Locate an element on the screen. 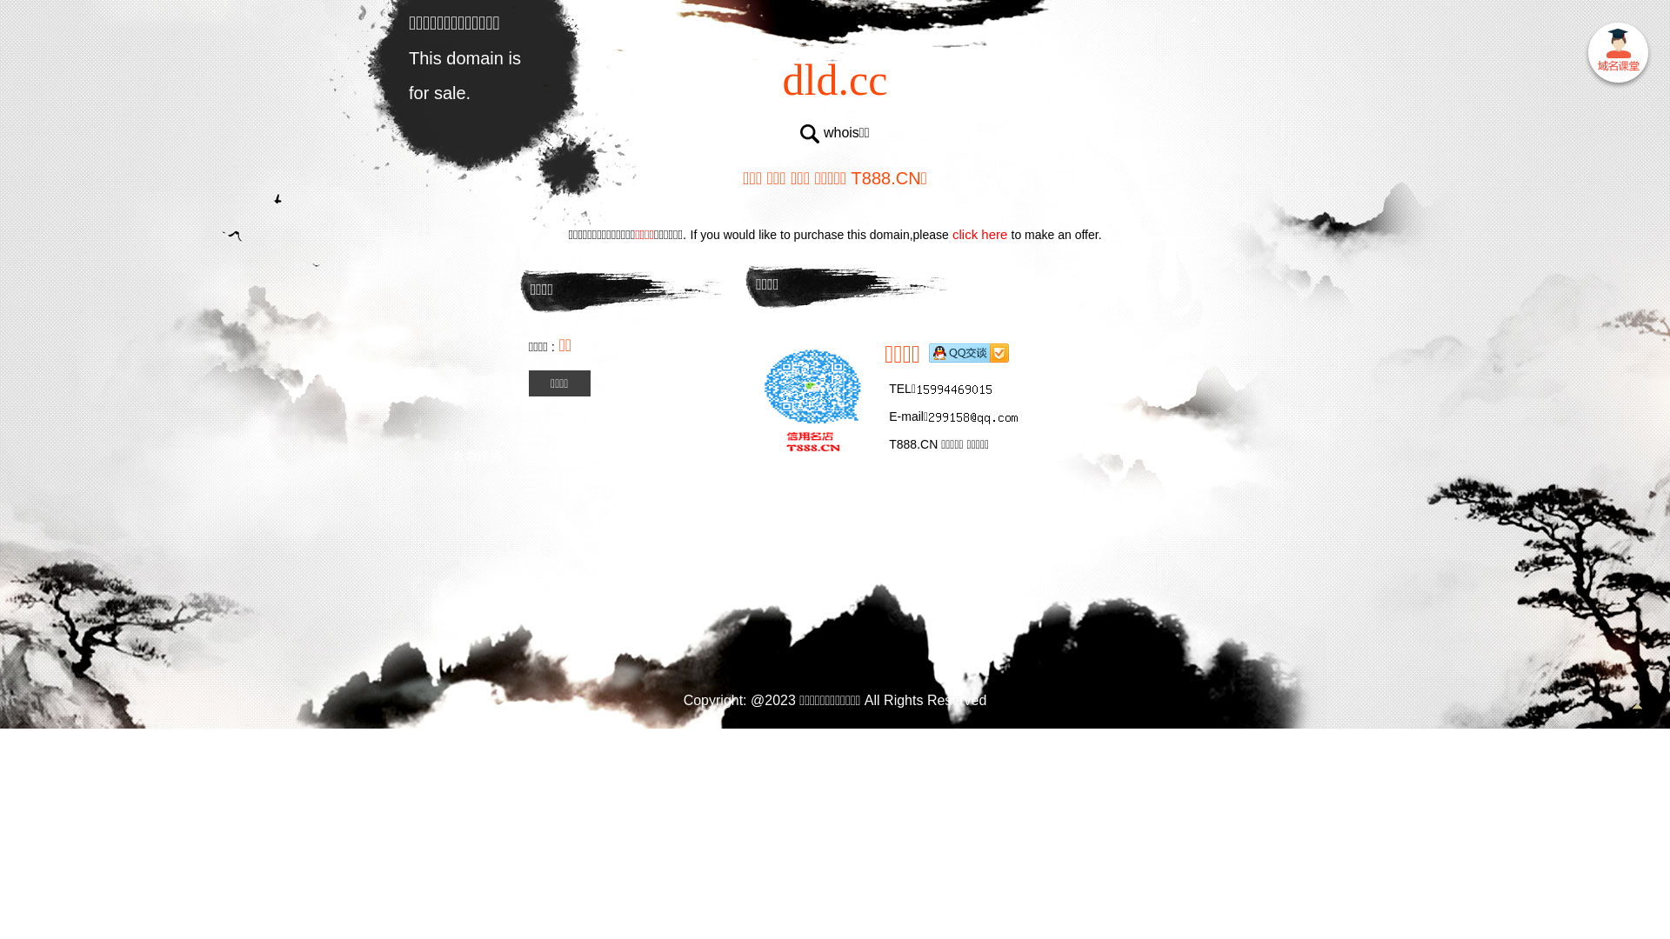 The height and width of the screenshot is (939, 1670). click here is located at coordinates (980, 235).